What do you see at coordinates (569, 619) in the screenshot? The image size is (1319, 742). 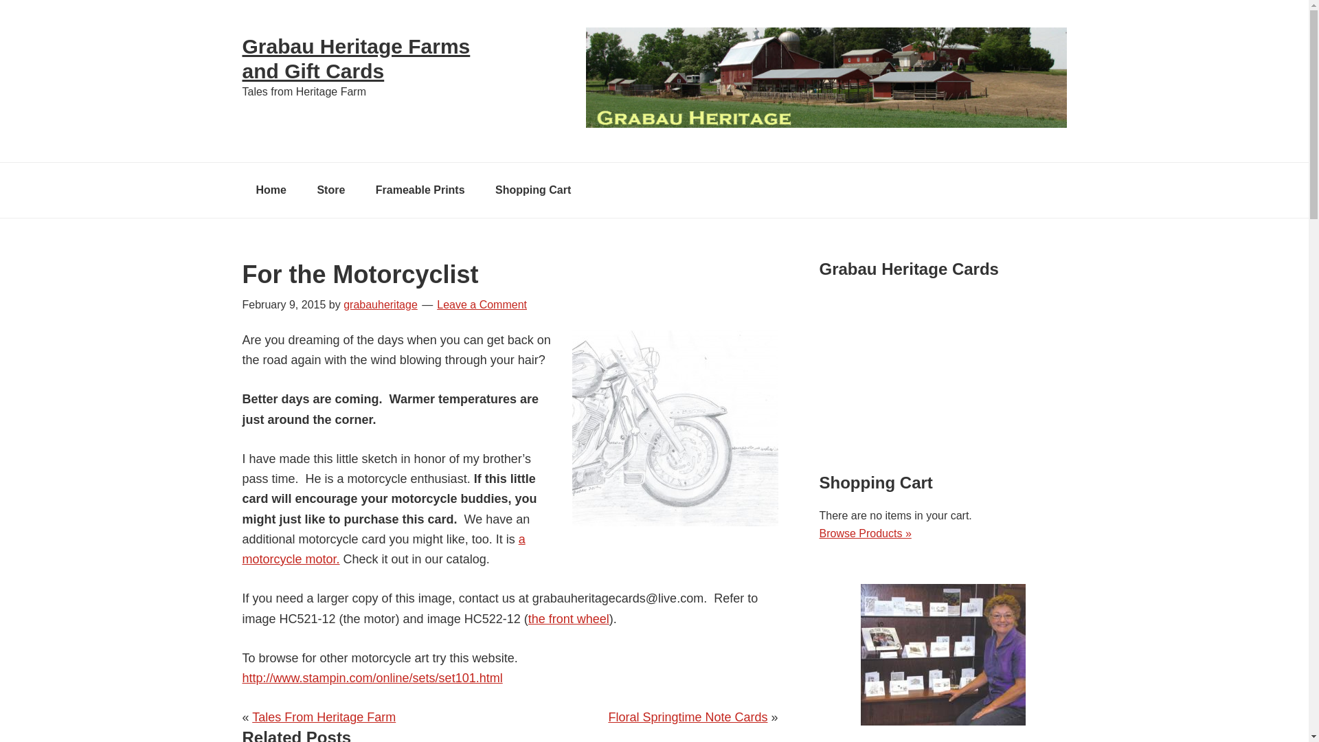 I see `the front wheel` at bounding box center [569, 619].